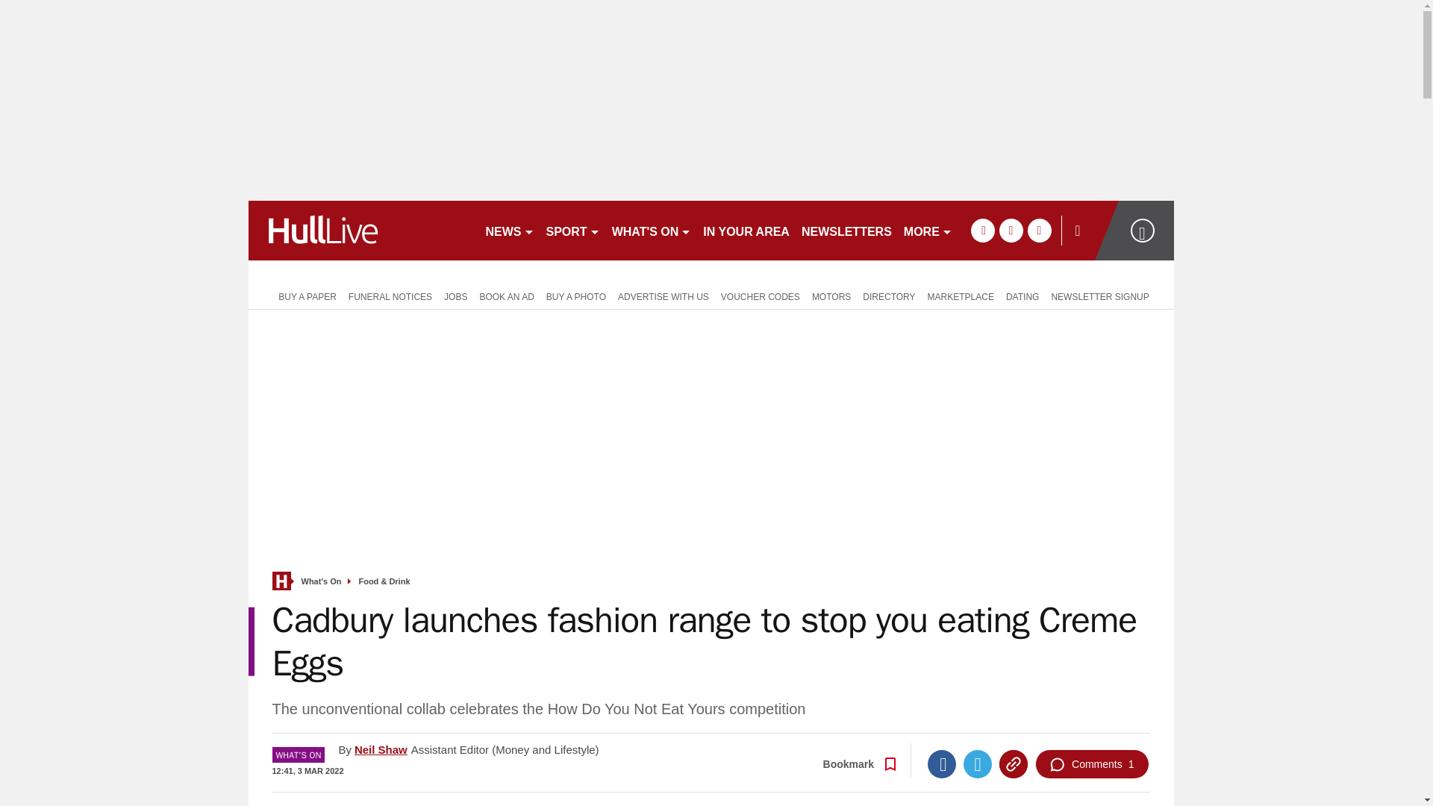 This screenshot has height=806, width=1433. What do you see at coordinates (573, 230) in the screenshot?
I see `SPORT` at bounding box center [573, 230].